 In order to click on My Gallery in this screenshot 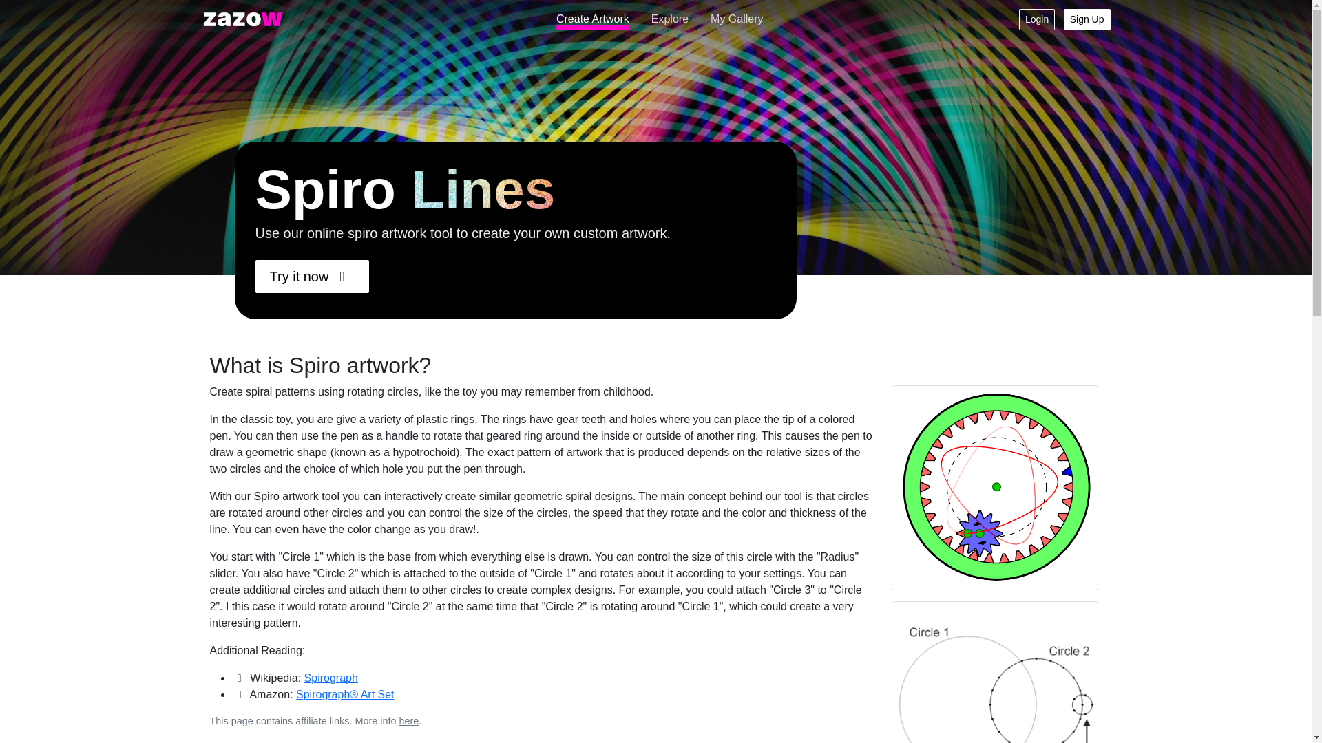, I will do `click(736, 19)`.